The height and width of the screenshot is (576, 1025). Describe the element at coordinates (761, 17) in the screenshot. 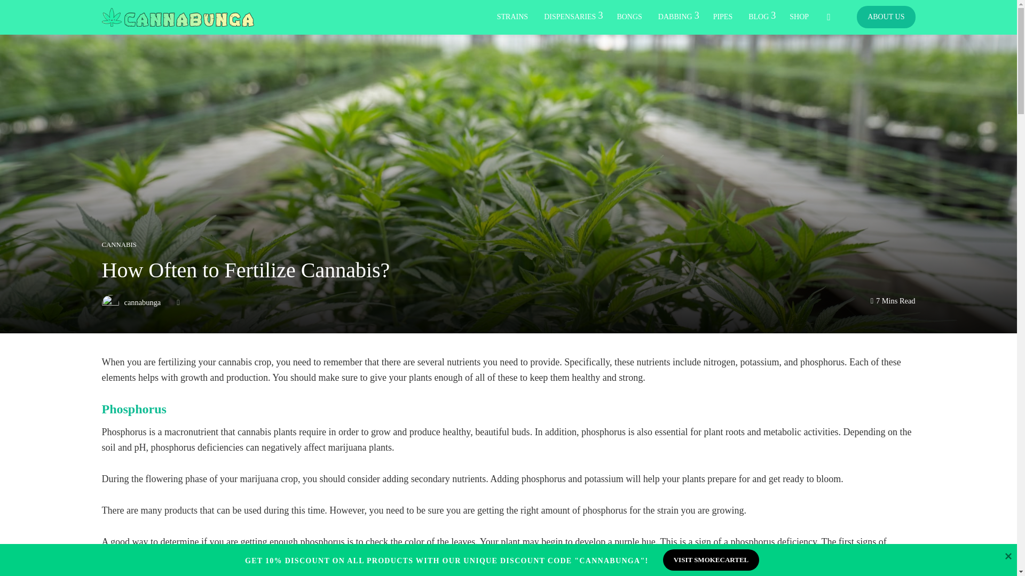

I see `BLOG` at that location.